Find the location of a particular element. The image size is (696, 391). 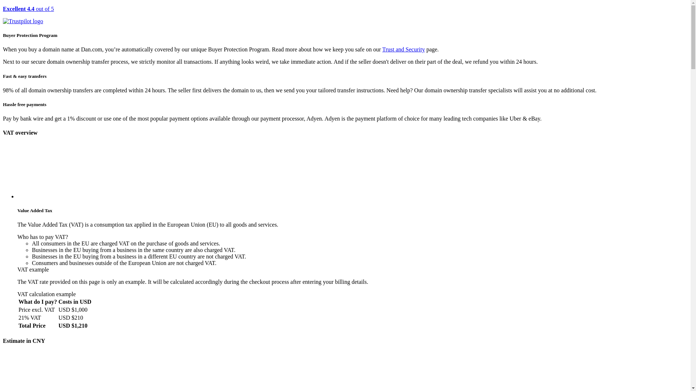

Trust and Security is located at coordinates (404, 49).